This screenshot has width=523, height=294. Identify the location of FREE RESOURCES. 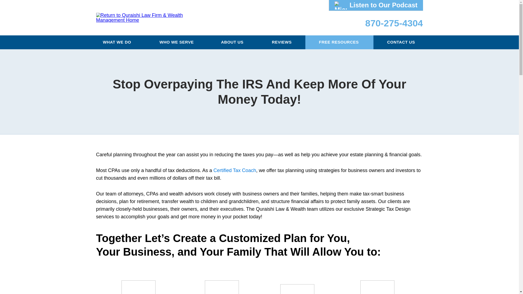
(339, 42).